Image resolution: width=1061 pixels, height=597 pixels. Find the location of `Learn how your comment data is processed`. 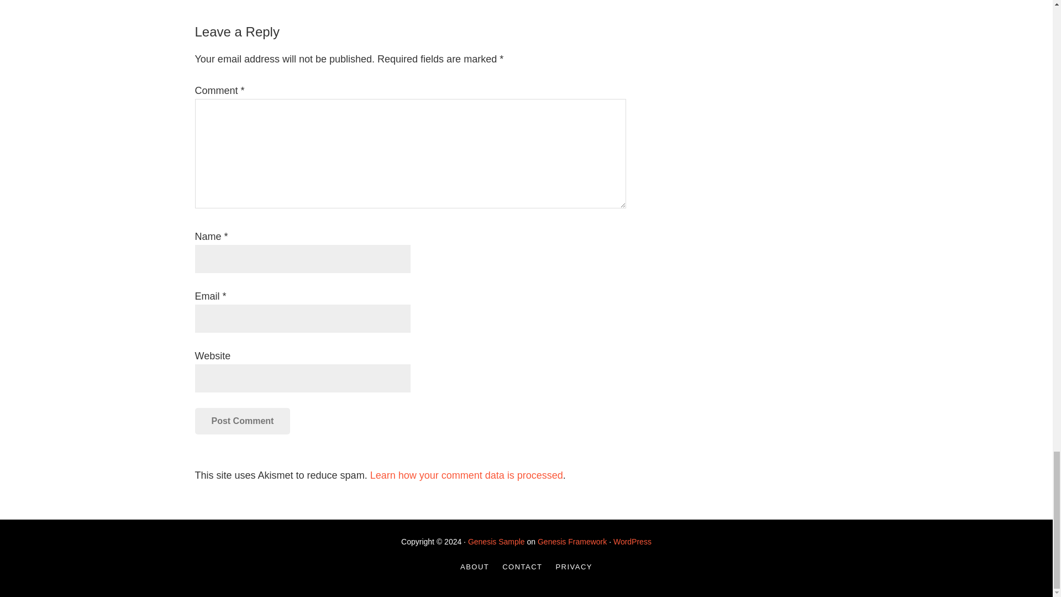

Learn how your comment data is processed is located at coordinates (466, 475).